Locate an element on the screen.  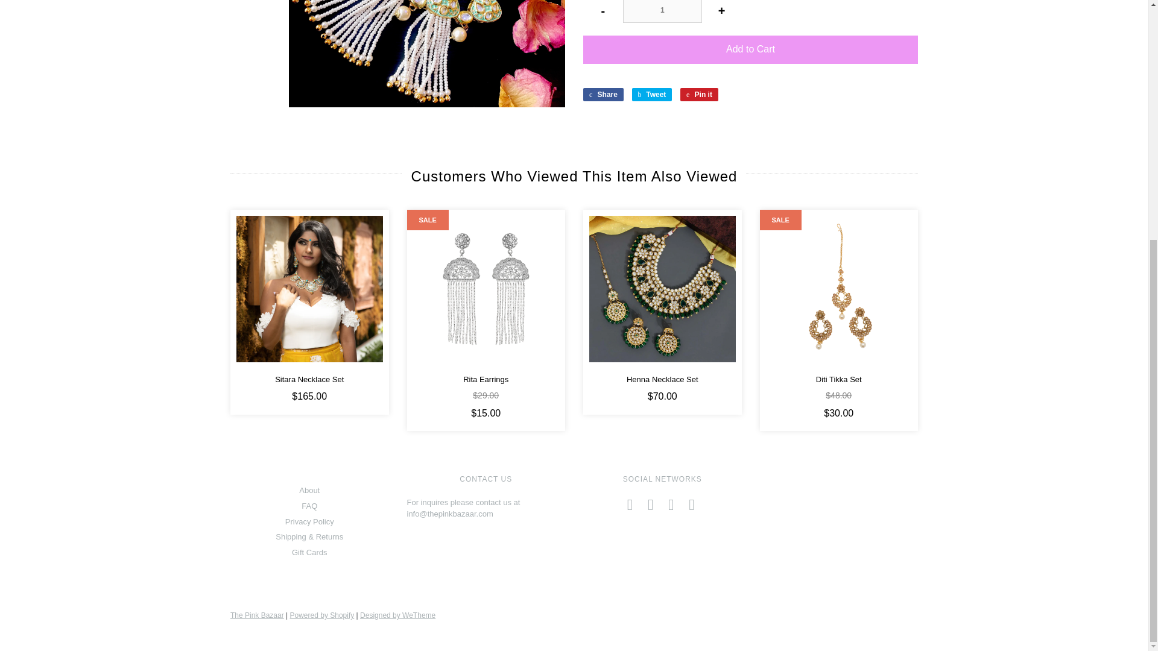
Add to Cart is located at coordinates (750, 49).